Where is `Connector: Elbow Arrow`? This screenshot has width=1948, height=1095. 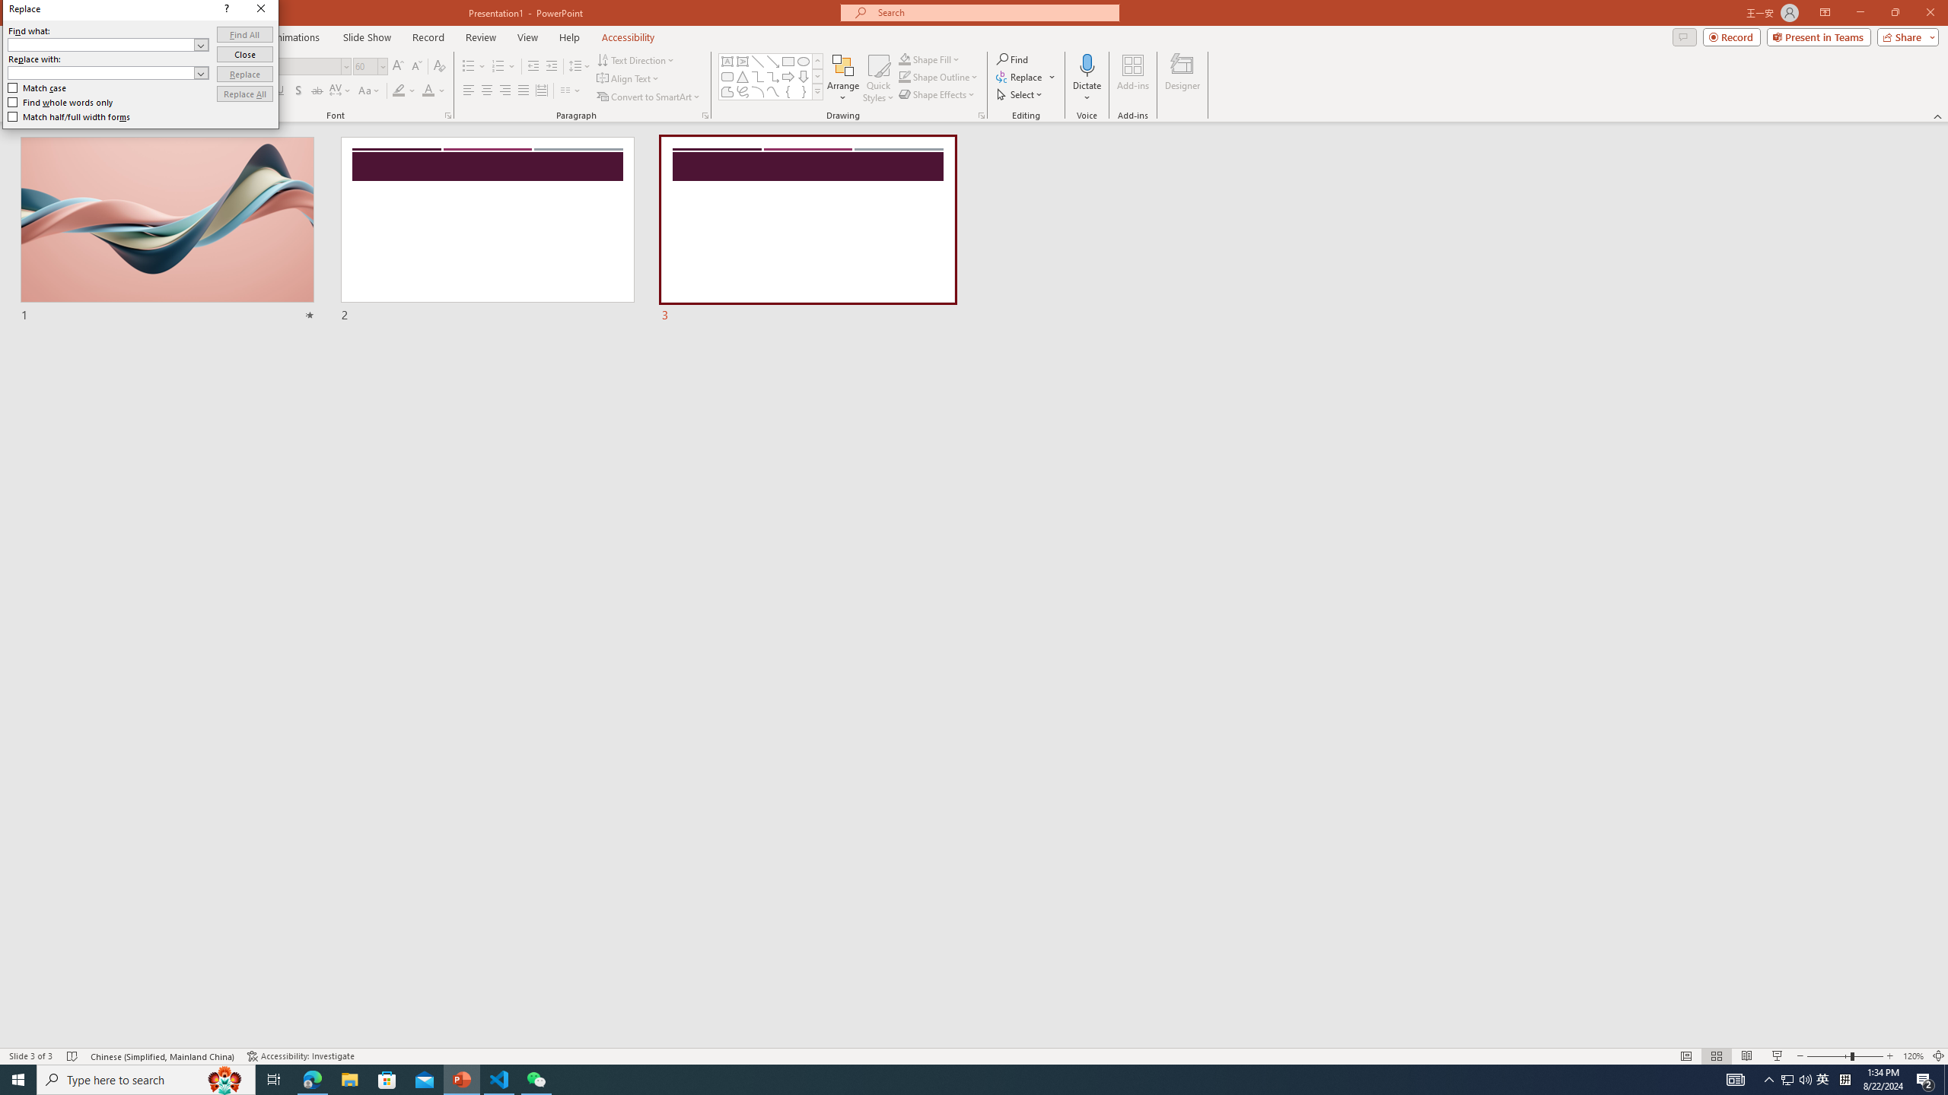 Connector: Elbow Arrow is located at coordinates (773, 76).